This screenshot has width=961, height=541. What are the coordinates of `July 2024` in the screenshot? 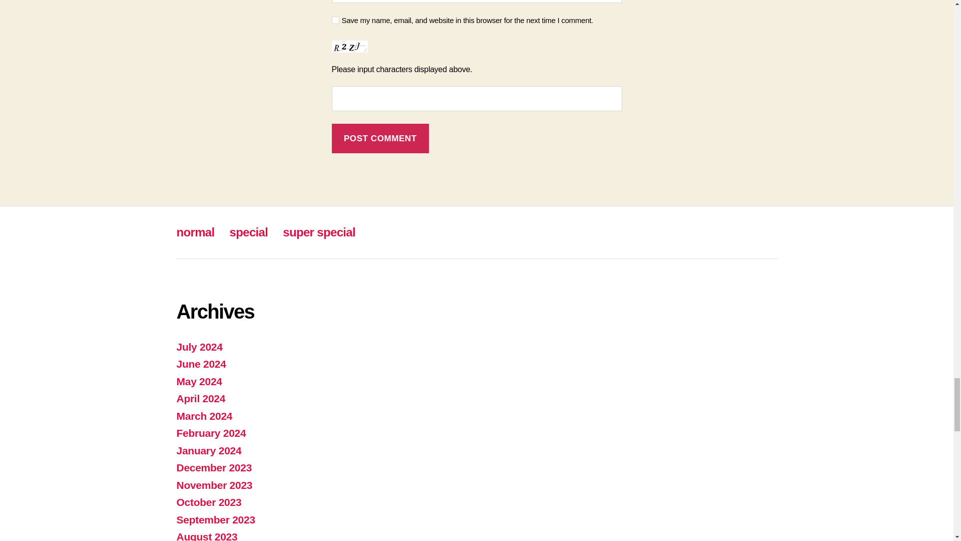 It's located at (199, 347).